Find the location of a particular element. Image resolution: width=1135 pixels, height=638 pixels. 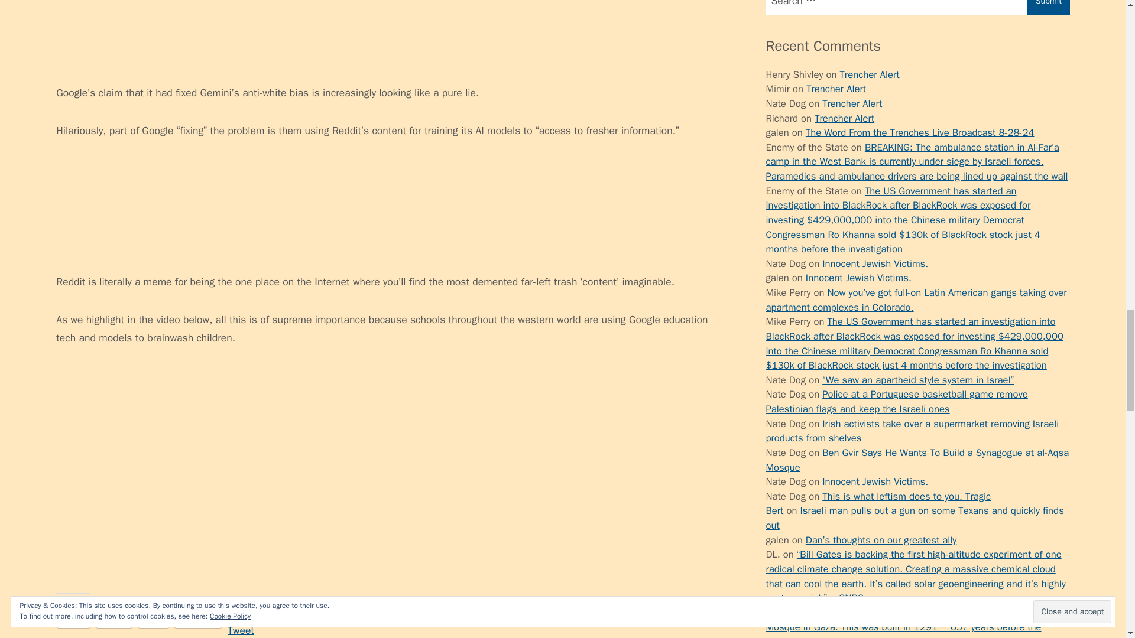

porno is located at coordinates (778, 480).